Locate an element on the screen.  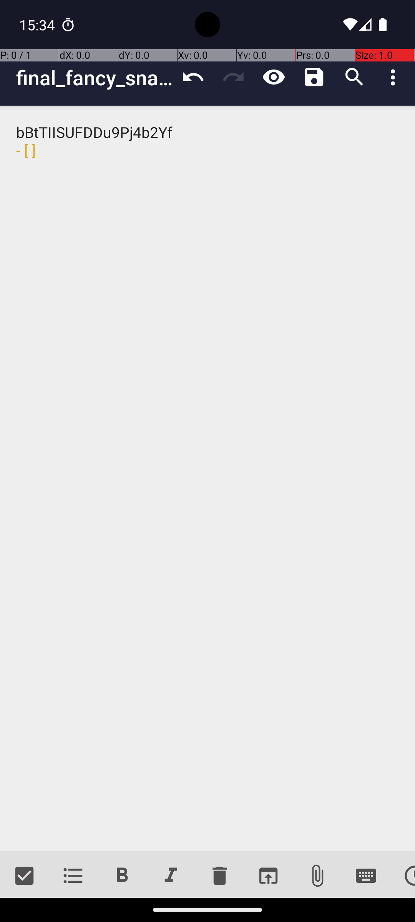
bBtTIISUFDDu9Pj4b2Yf
 is located at coordinates (207, 479).